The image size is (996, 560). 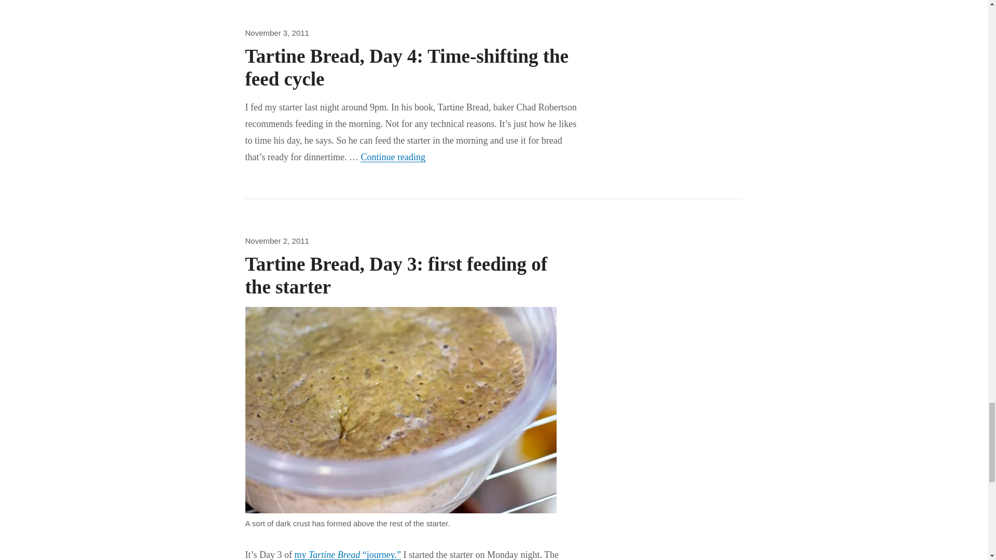 What do you see at coordinates (348, 555) in the screenshot?
I see `My 'Tartine Bread' journey` at bounding box center [348, 555].